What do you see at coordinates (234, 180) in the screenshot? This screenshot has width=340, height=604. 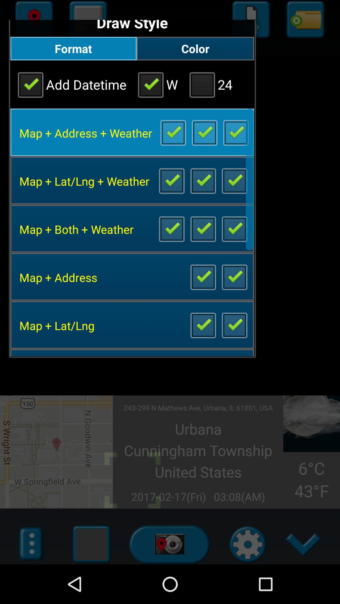 I see `mark for activate` at bounding box center [234, 180].